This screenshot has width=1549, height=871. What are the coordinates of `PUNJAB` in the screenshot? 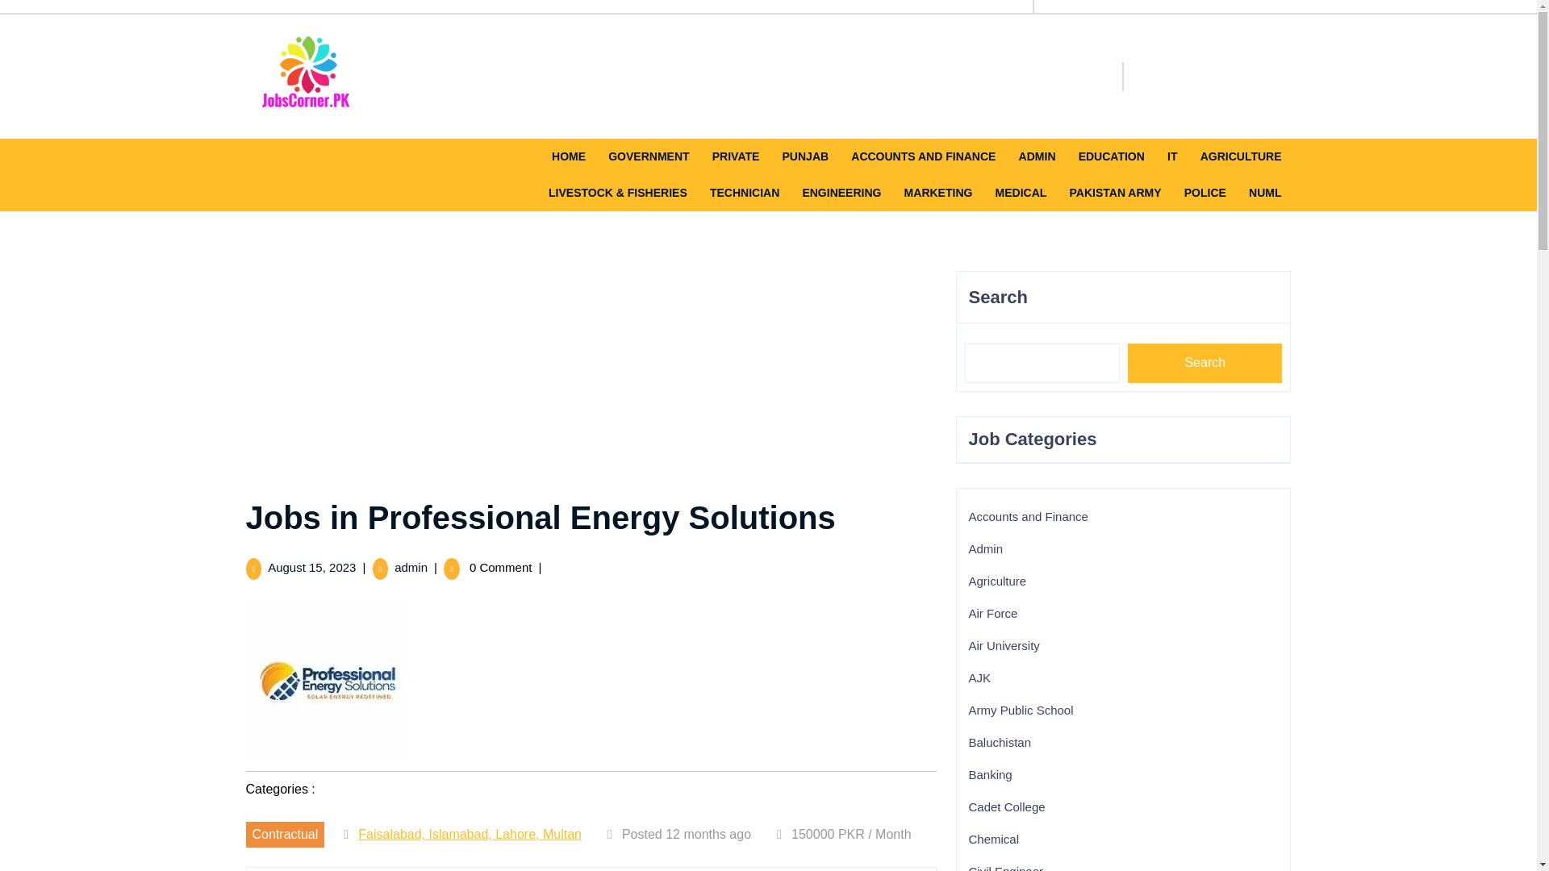 It's located at (805, 156).